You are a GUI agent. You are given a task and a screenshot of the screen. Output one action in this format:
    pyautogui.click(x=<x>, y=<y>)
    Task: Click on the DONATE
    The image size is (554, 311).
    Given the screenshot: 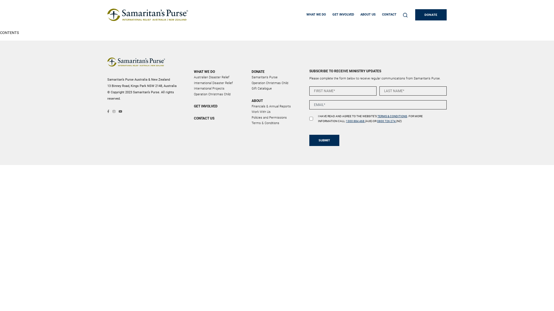 What is the action you would take?
    pyautogui.click(x=431, y=15)
    